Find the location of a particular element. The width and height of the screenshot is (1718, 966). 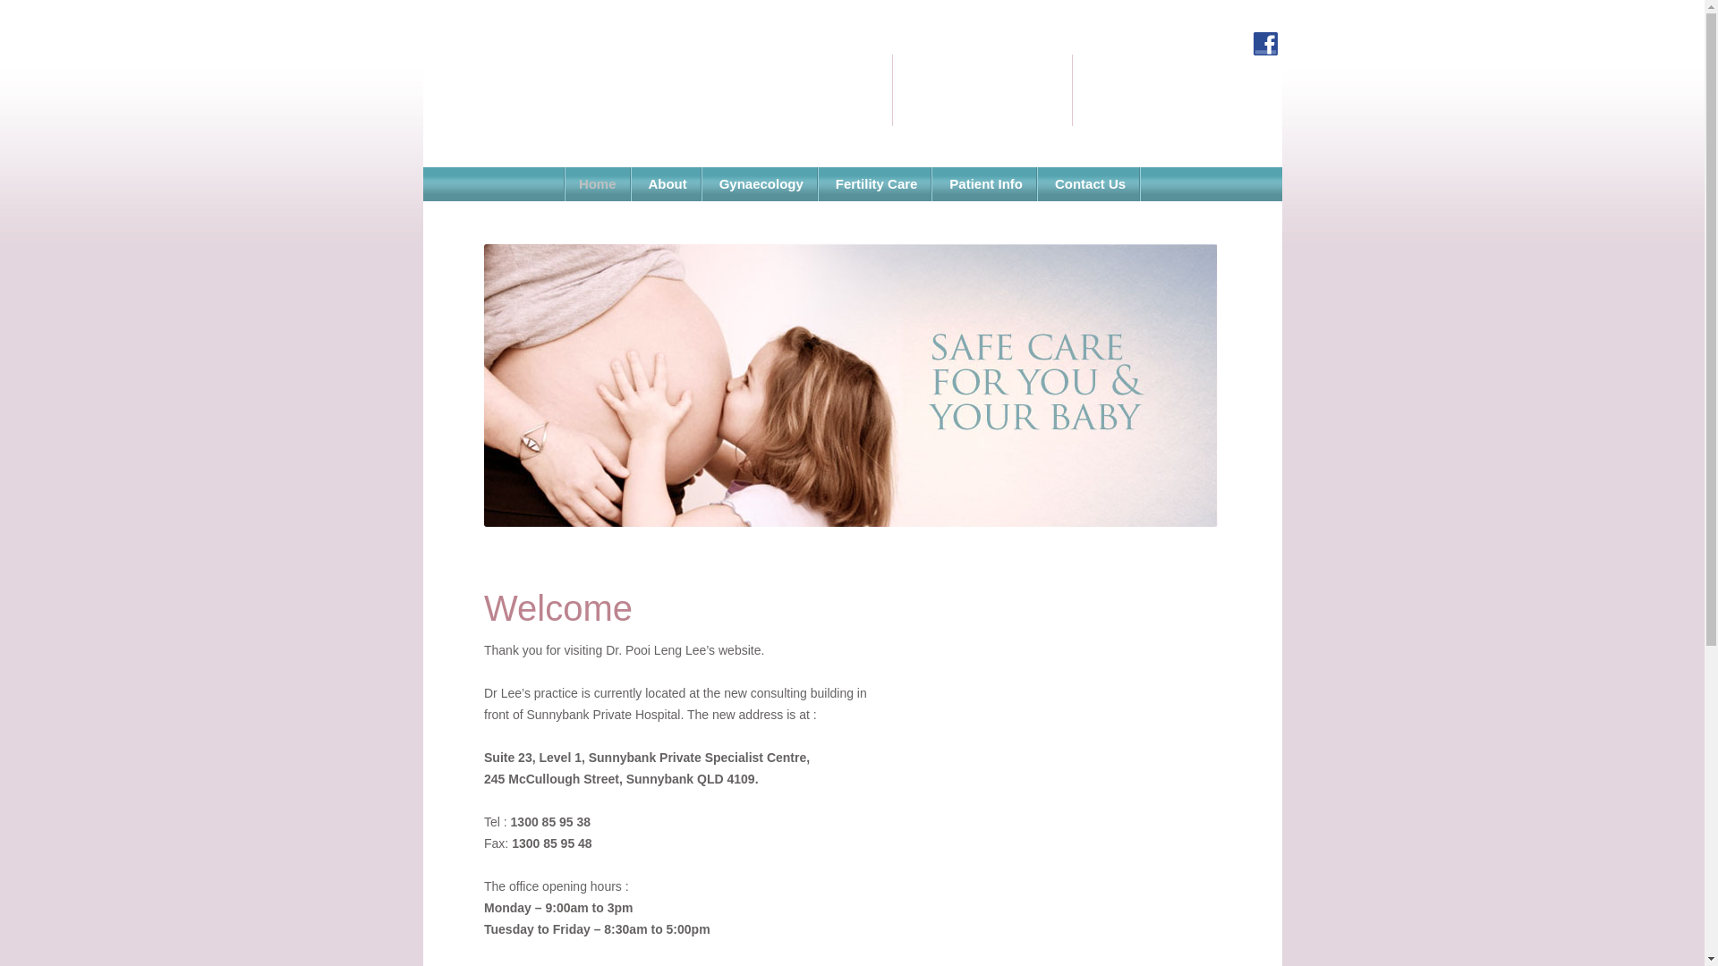

About is located at coordinates (668, 184).